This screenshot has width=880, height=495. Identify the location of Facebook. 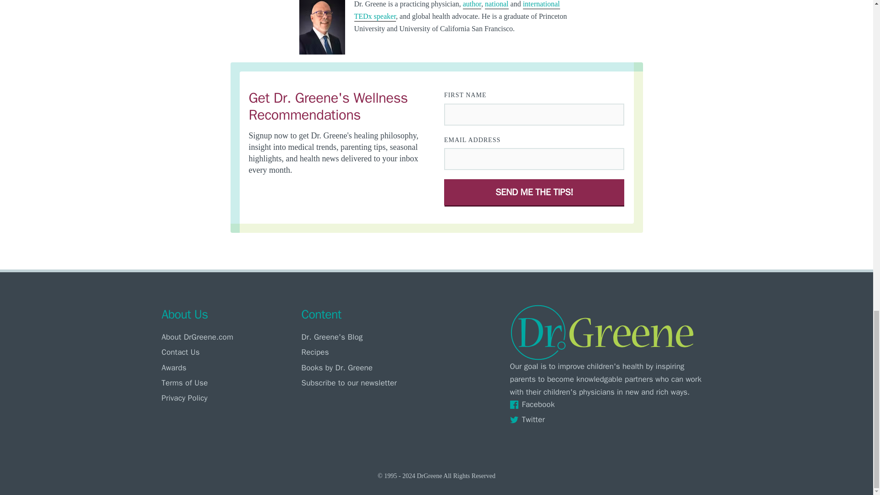
(610, 404).